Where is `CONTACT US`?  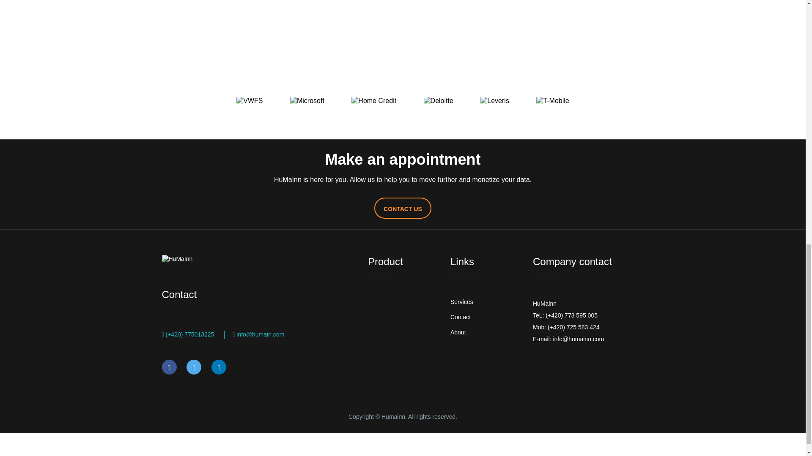 CONTACT US is located at coordinates (403, 208).